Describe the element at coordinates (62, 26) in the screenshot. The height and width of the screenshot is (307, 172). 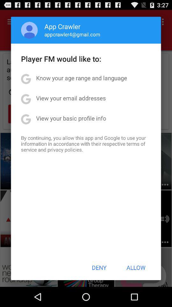
I see `turn on the app crawler item` at that location.